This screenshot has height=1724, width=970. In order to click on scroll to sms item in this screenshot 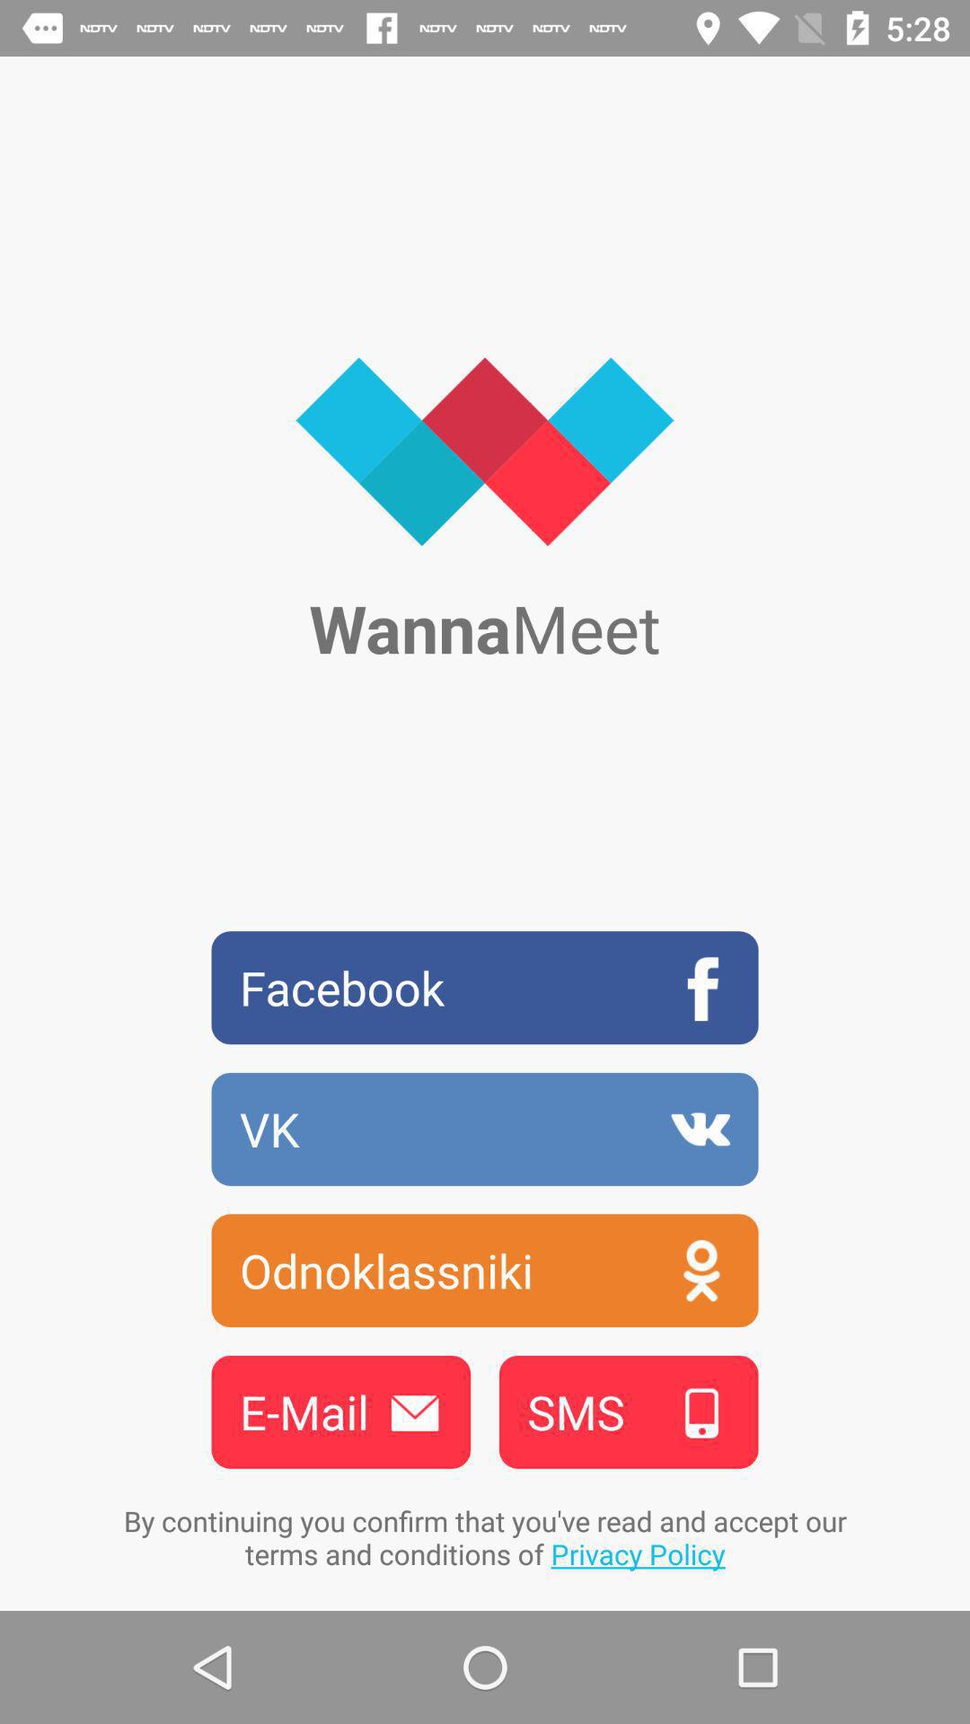, I will do `click(629, 1412)`.